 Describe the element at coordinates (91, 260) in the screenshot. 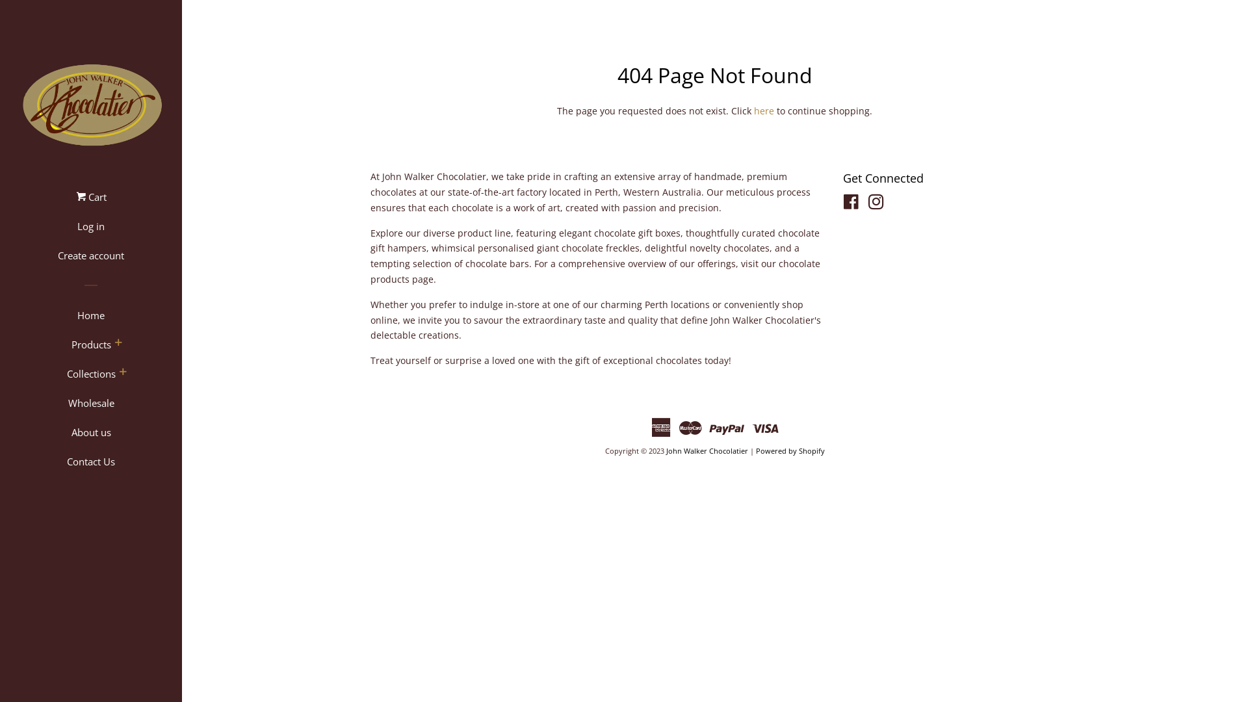

I see `Create account` at that location.